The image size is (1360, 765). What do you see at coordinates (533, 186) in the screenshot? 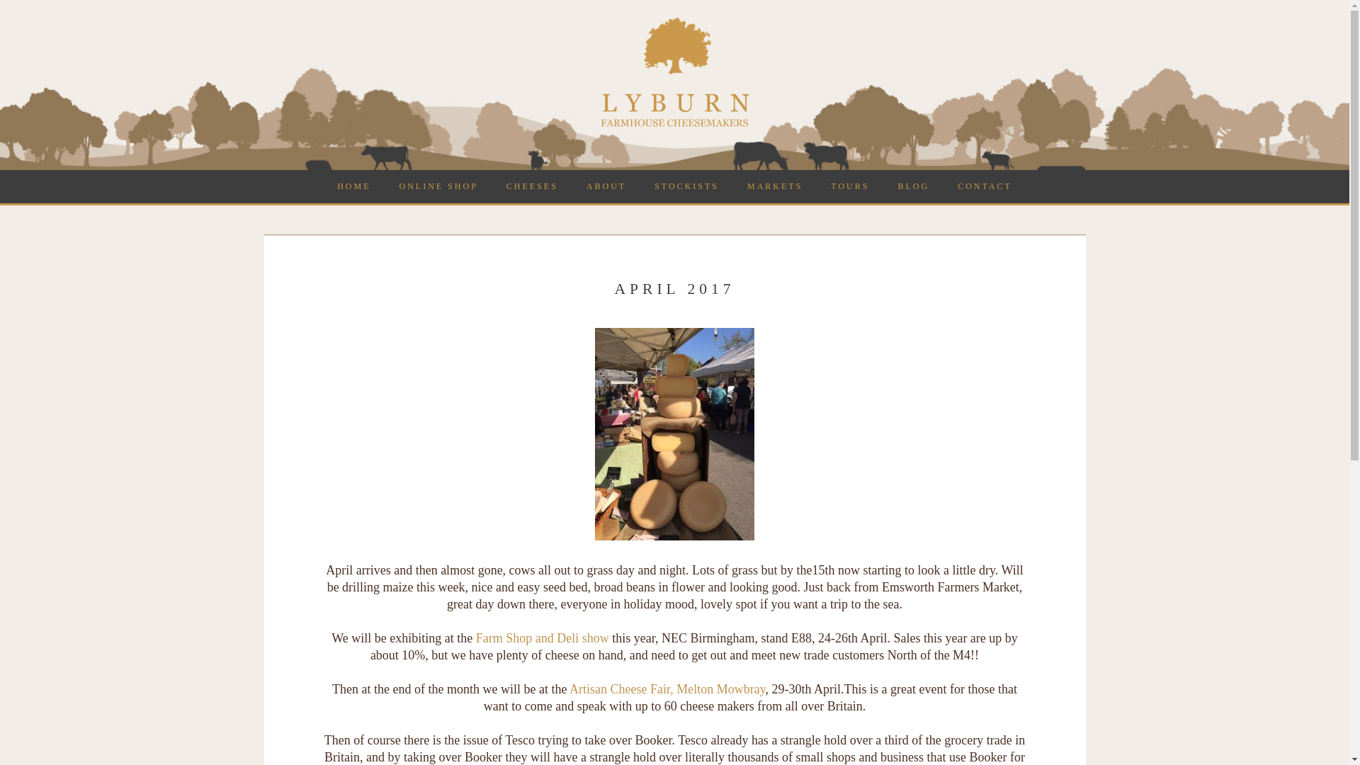
I see `Cheeses` at bounding box center [533, 186].